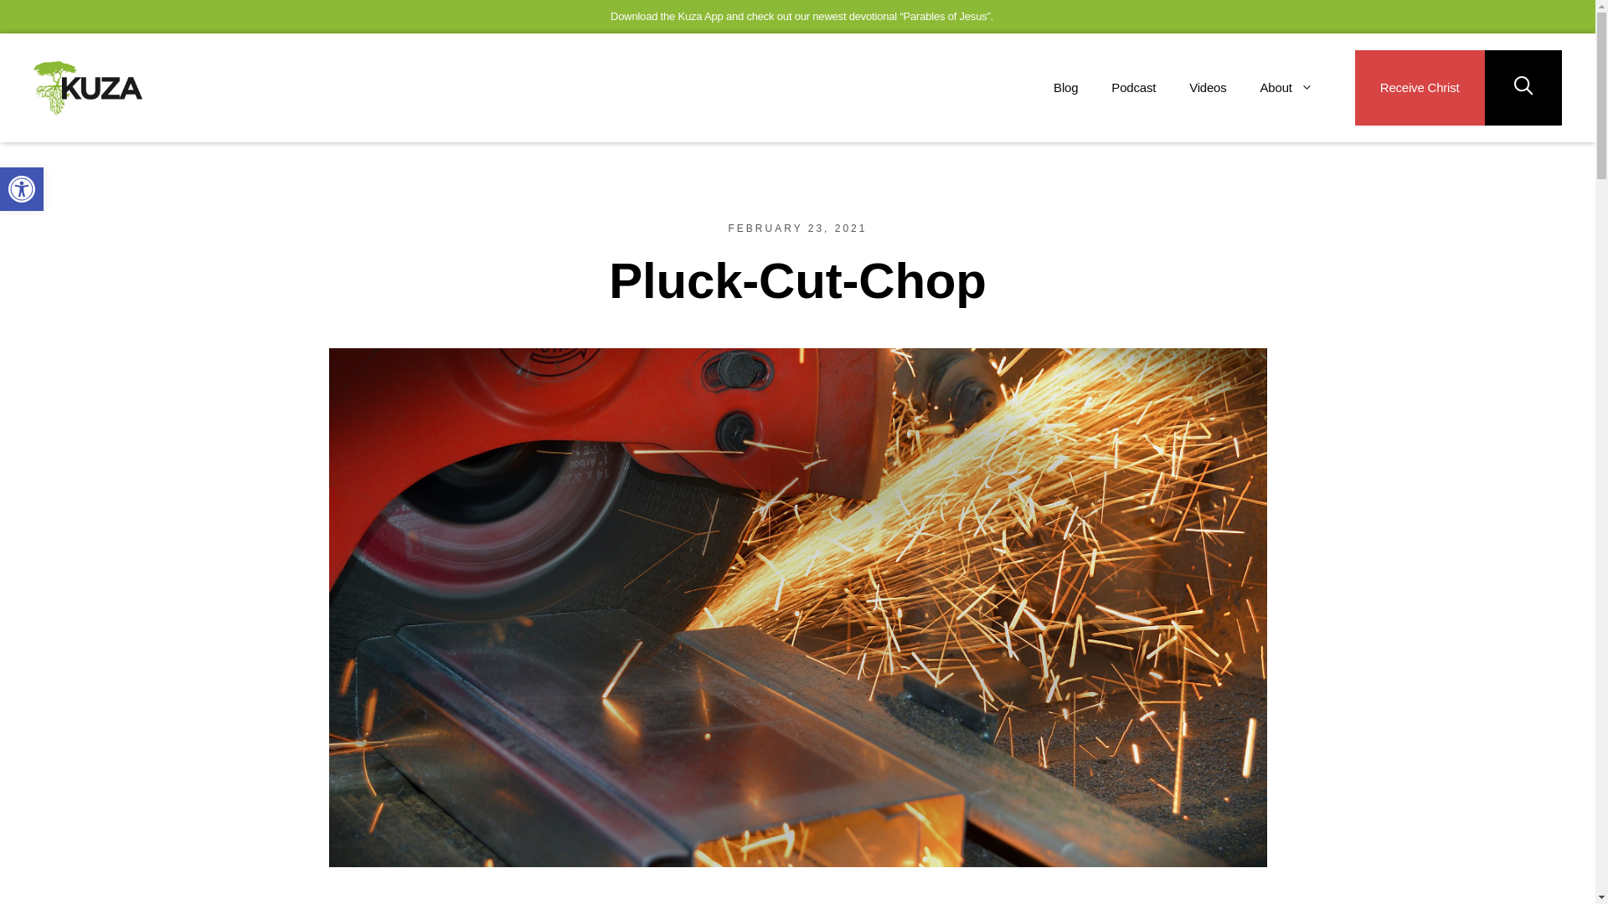  I want to click on Videos, so click(1208, 87).